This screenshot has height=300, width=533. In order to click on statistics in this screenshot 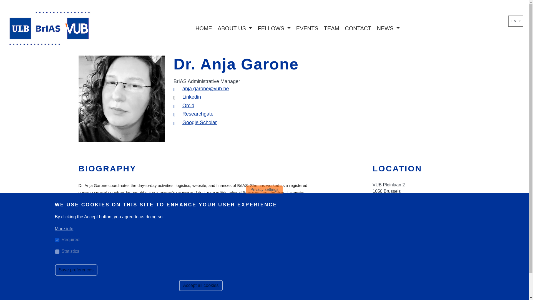, I will do `click(57, 251)`.